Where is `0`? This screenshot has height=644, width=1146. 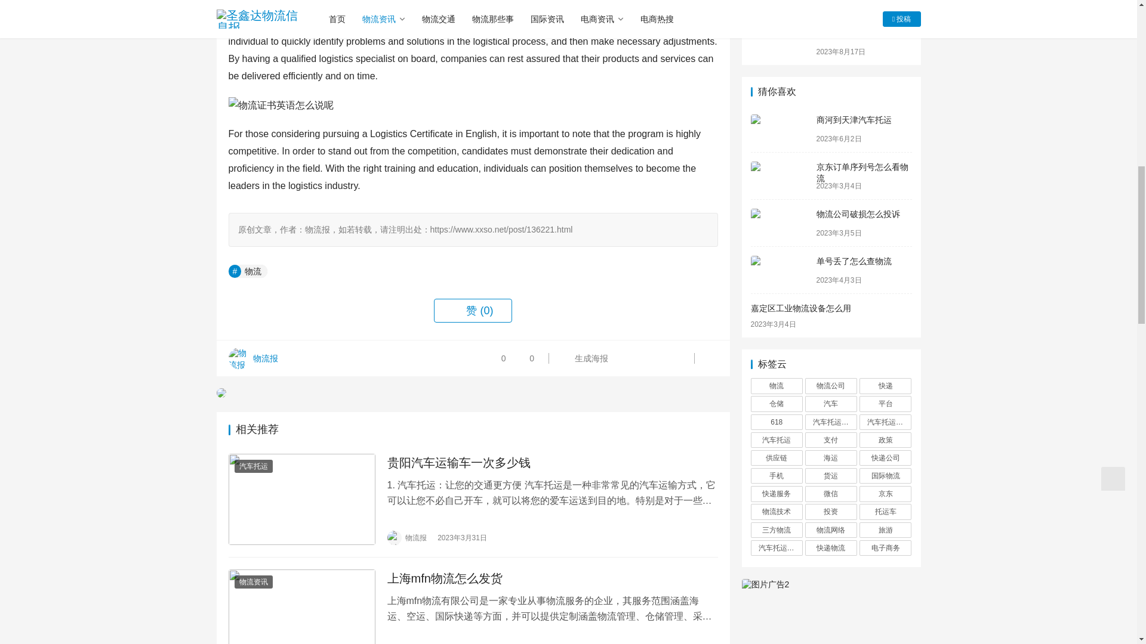
0 is located at coordinates (523, 358).